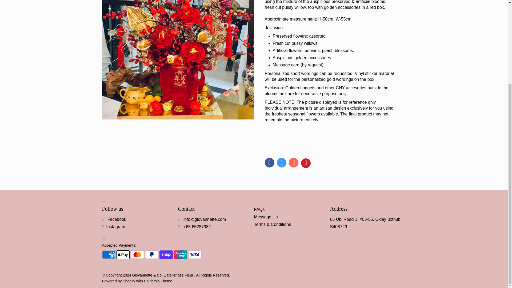 This screenshot has height=288, width=512. Describe the element at coordinates (166, 254) in the screenshot. I see `Shop Pay` at that location.